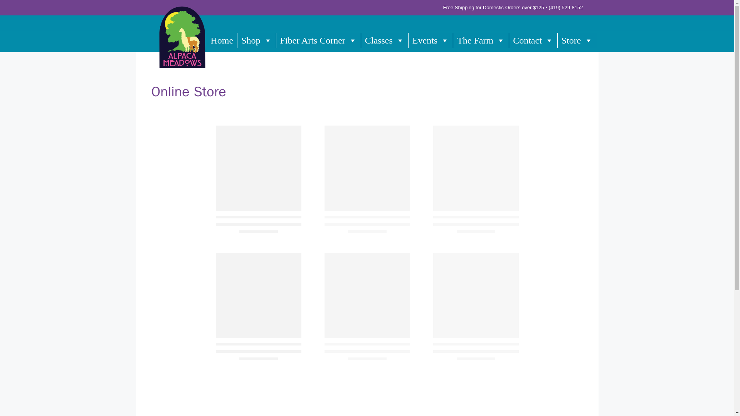 The height and width of the screenshot is (416, 740). Describe the element at coordinates (256, 40) in the screenshot. I see `Shop` at that location.